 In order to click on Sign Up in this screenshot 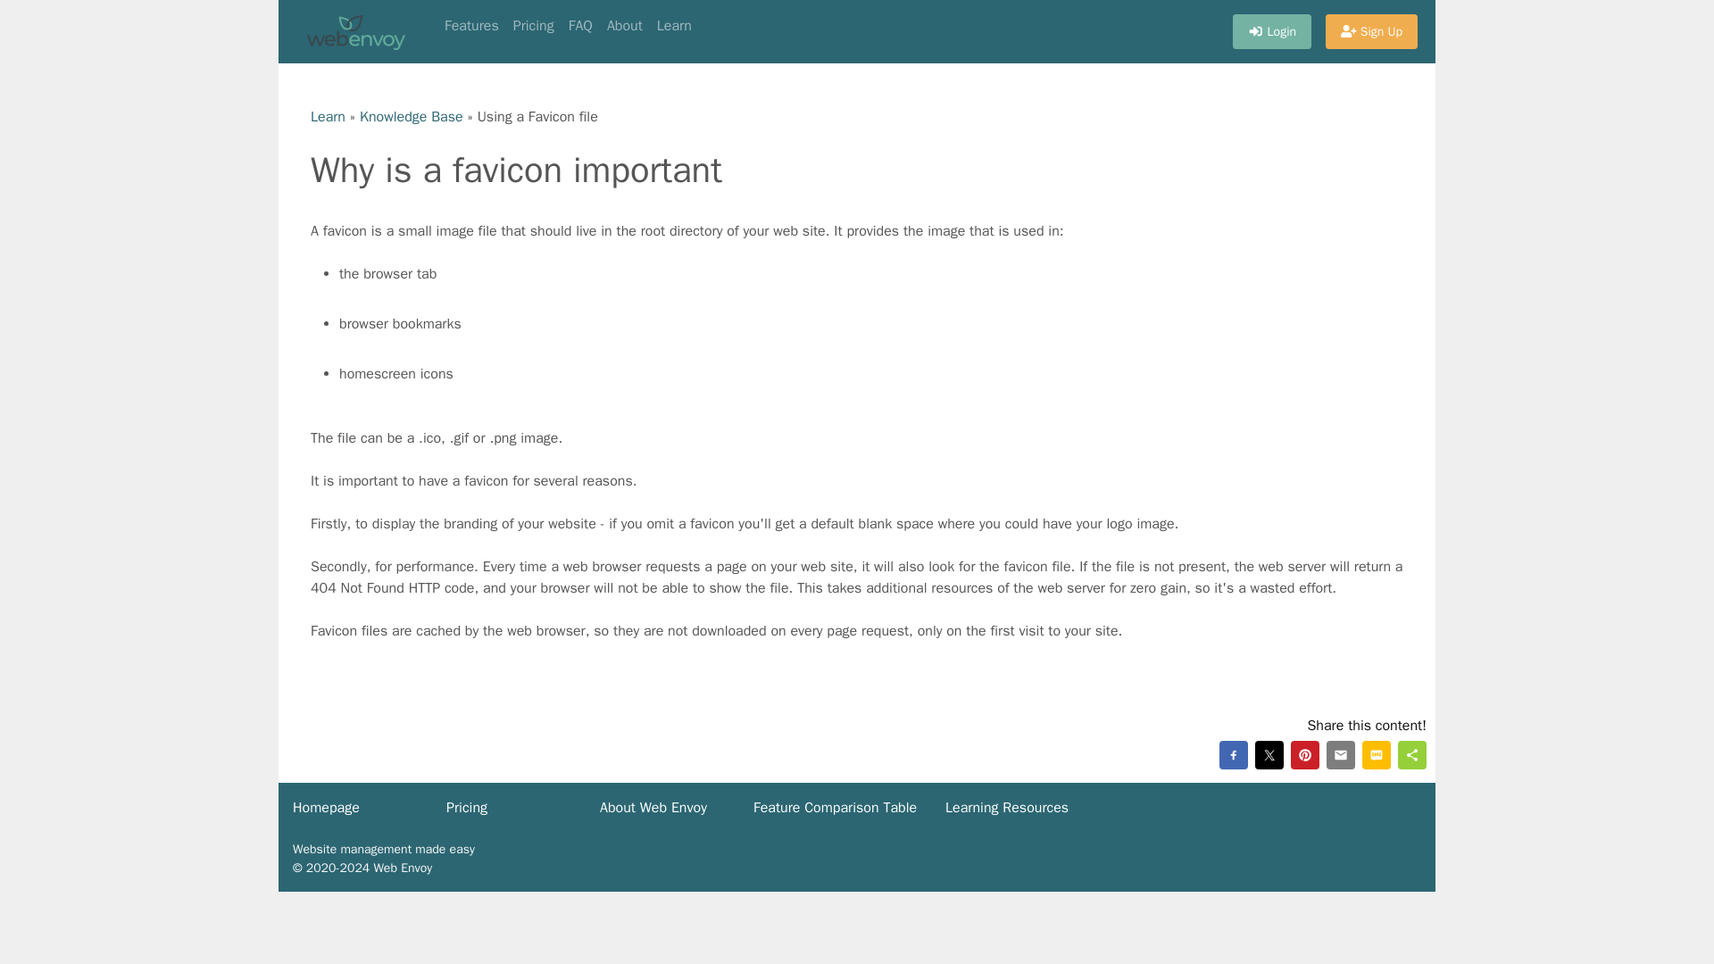, I will do `click(1371, 32)`.